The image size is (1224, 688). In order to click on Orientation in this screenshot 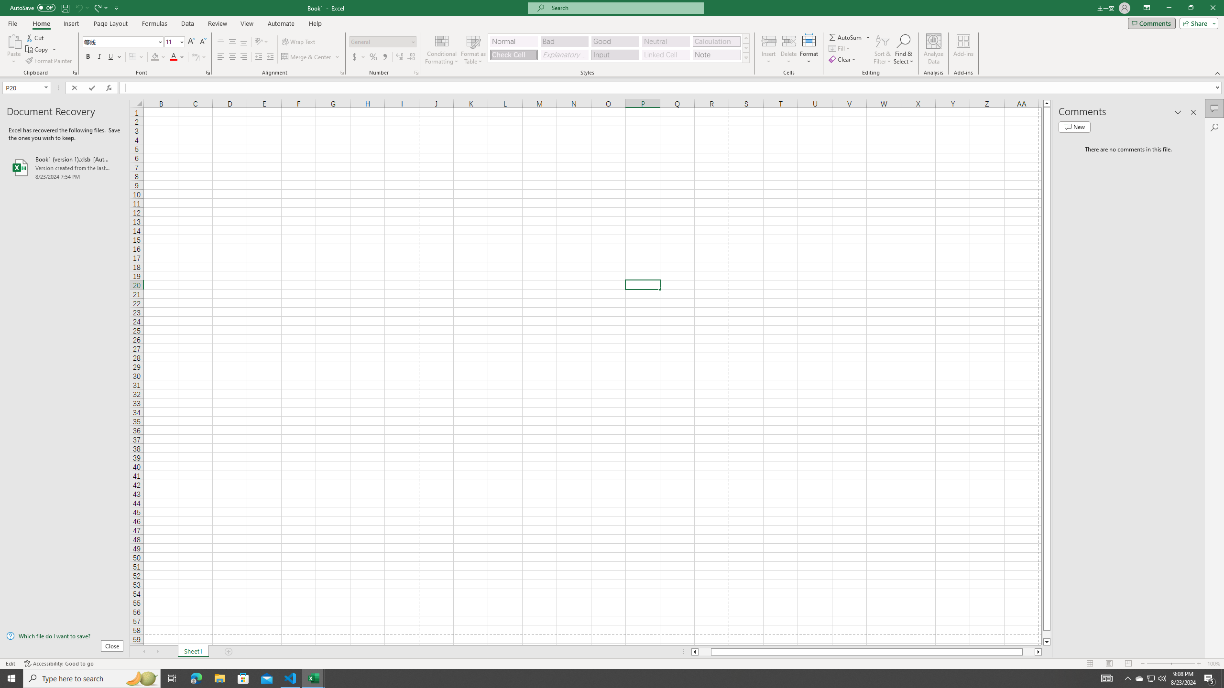, I will do `click(262, 42)`.